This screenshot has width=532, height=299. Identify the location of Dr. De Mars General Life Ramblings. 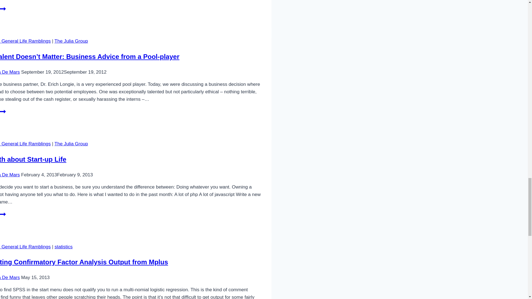
(71, 41).